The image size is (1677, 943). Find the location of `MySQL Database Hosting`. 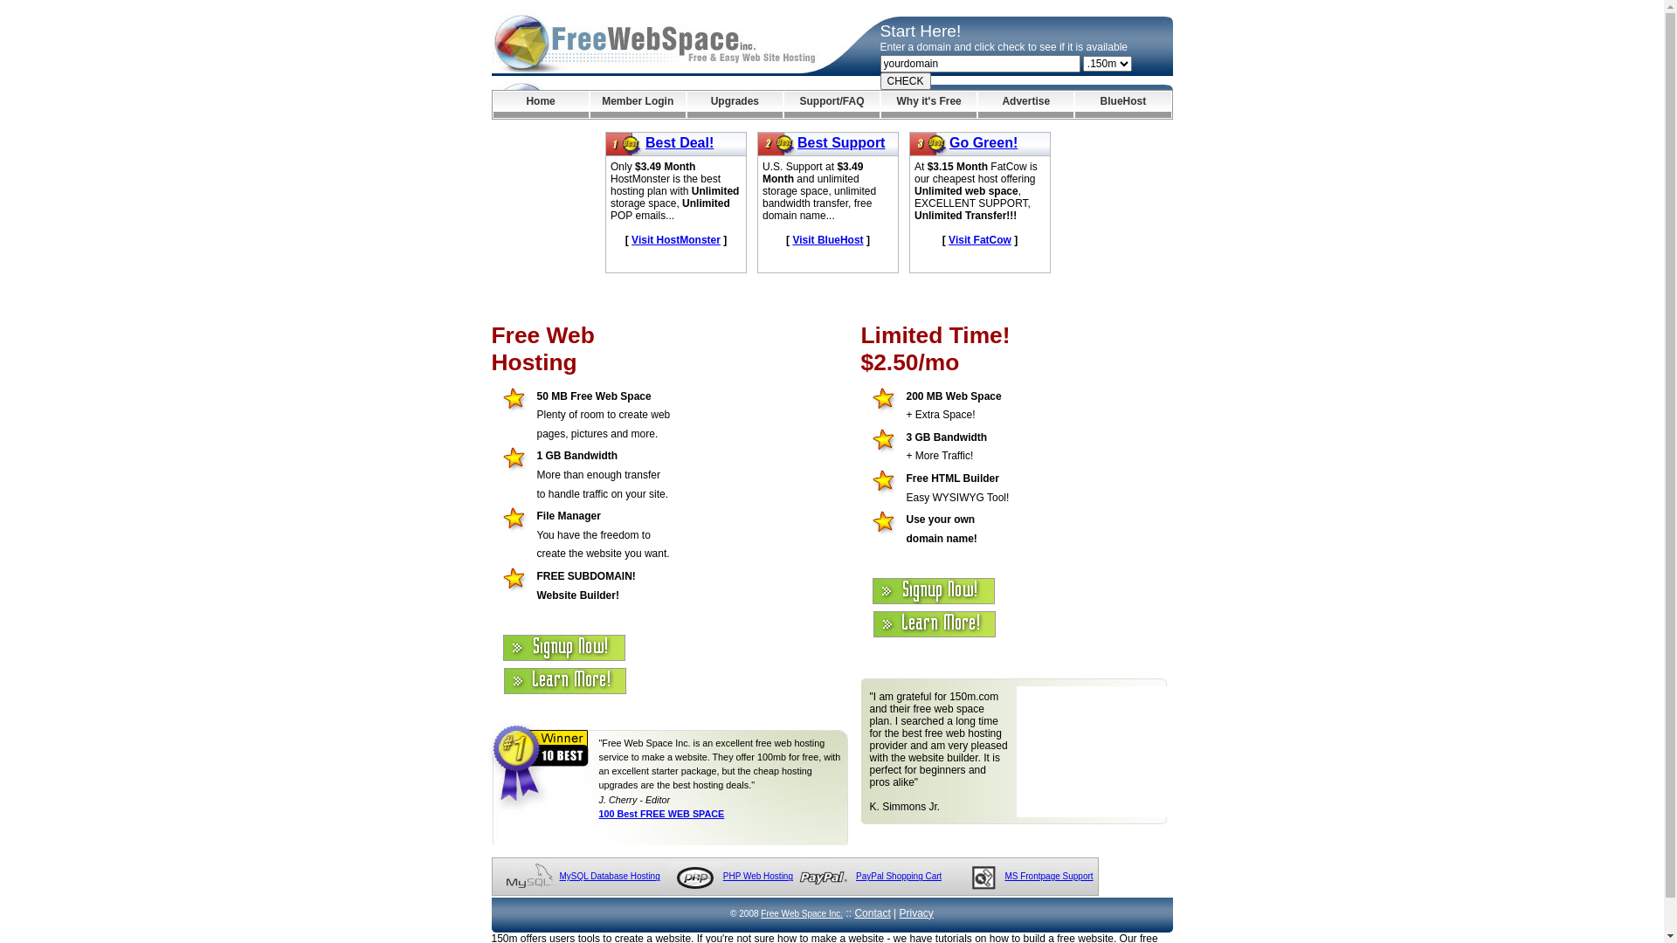

MySQL Database Hosting is located at coordinates (610, 877).